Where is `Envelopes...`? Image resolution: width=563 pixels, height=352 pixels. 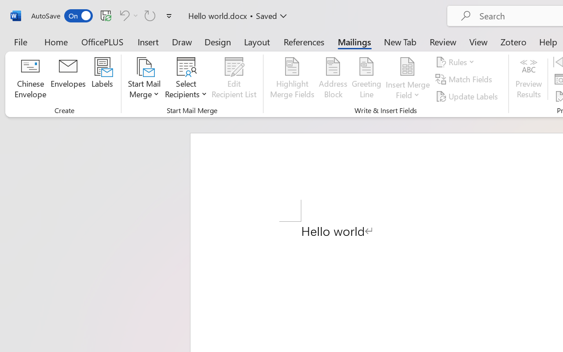
Envelopes... is located at coordinates (68, 79).